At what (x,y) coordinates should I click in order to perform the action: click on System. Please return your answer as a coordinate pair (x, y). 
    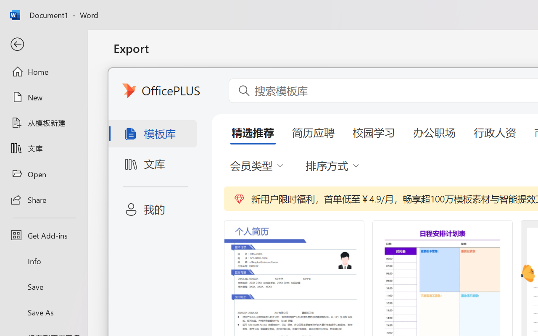
    Looking at the image, I should click on (4, 5).